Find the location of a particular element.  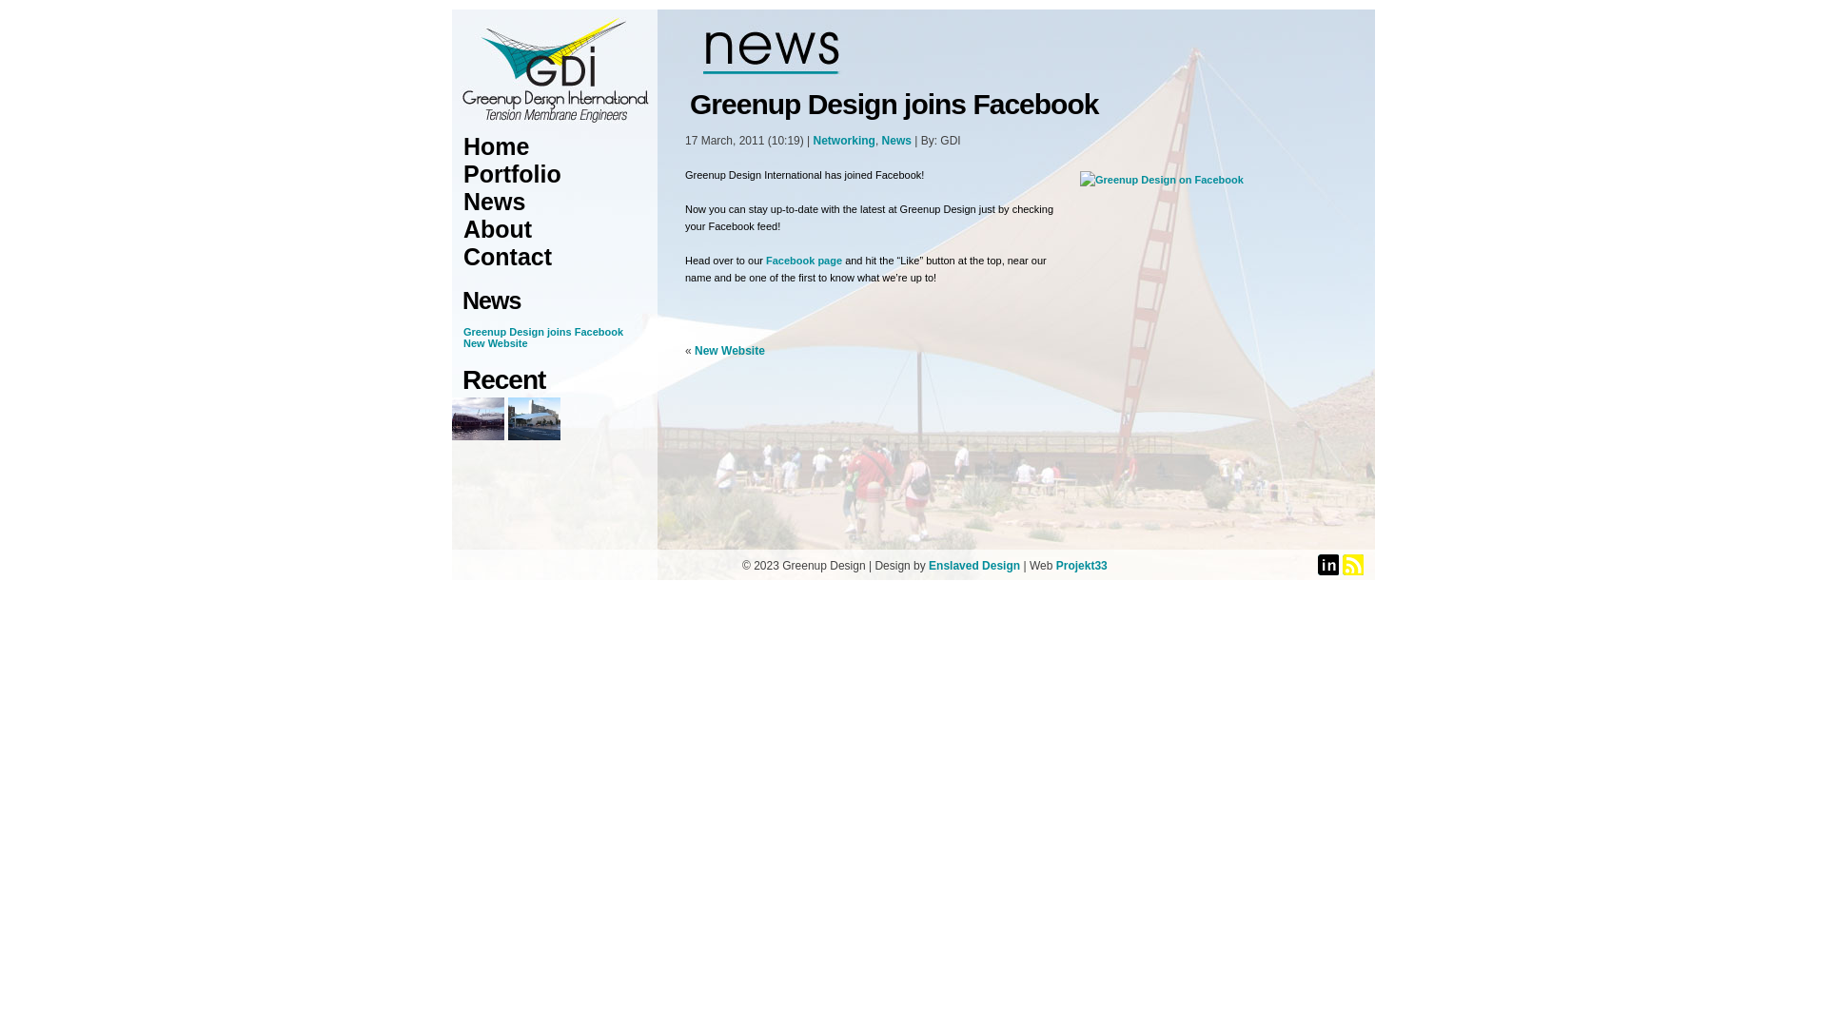

Networking is located at coordinates (845, 141).